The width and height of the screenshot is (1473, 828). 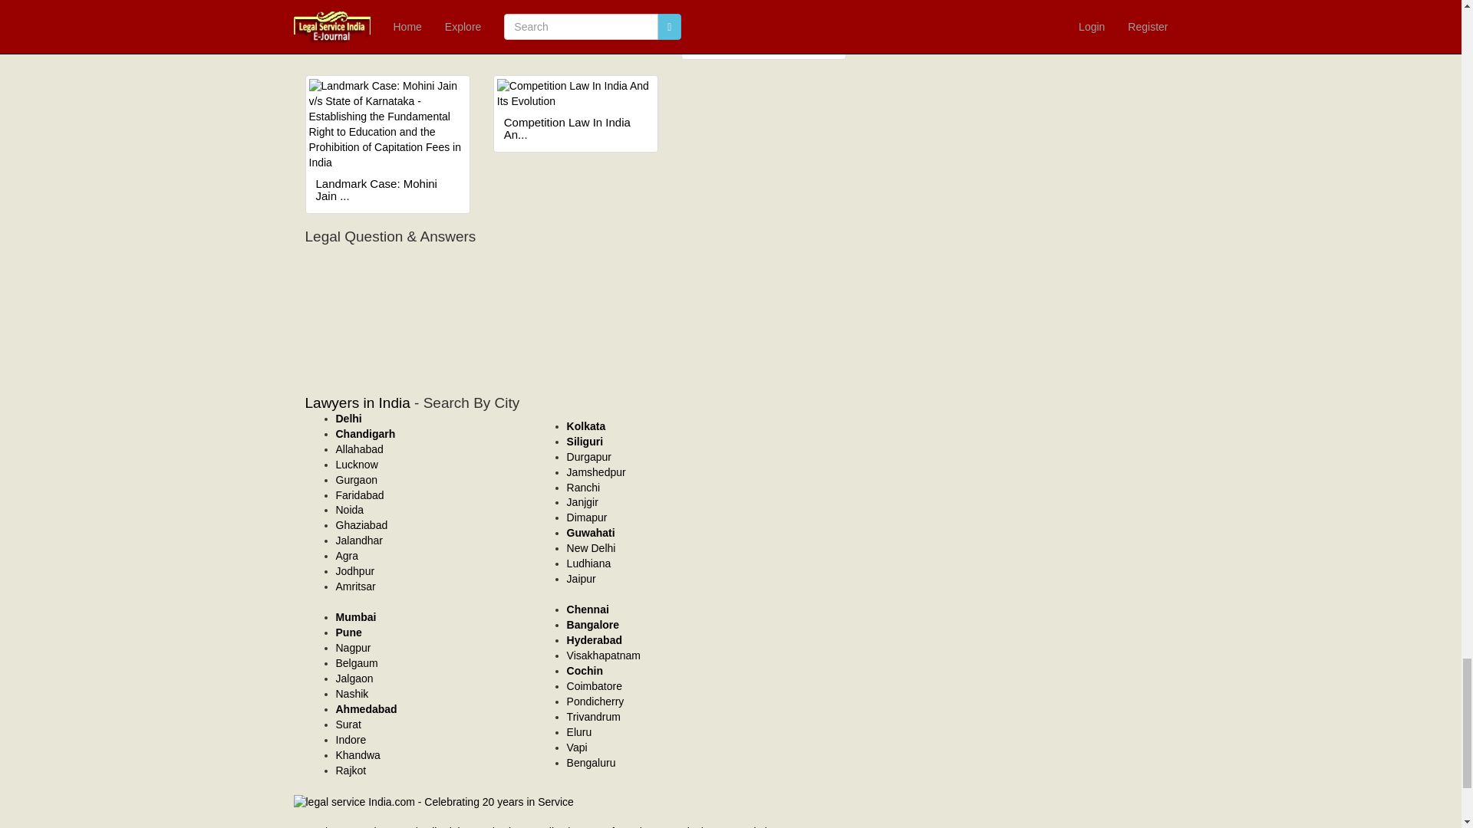 I want to click on lawyers in Jodhpur, so click(x=355, y=570).